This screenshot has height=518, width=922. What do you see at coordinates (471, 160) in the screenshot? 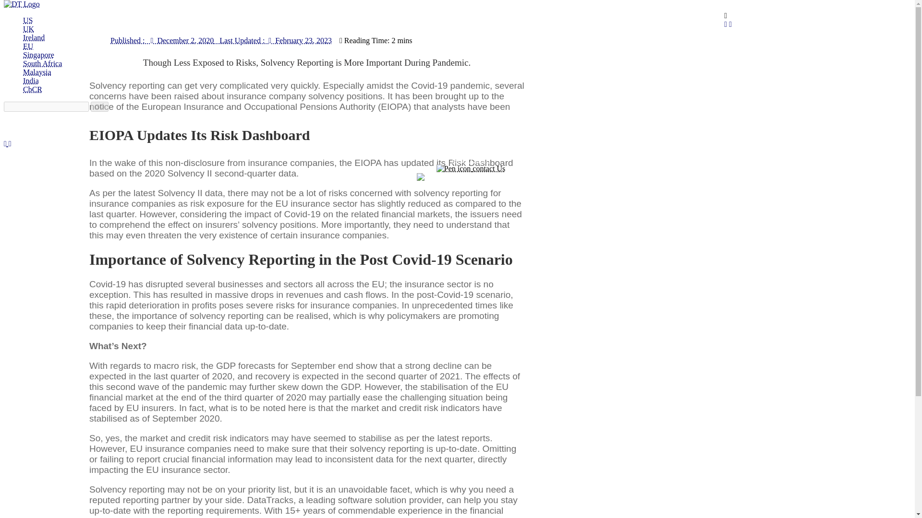
I see `Get a Quote` at bounding box center [471, 160].